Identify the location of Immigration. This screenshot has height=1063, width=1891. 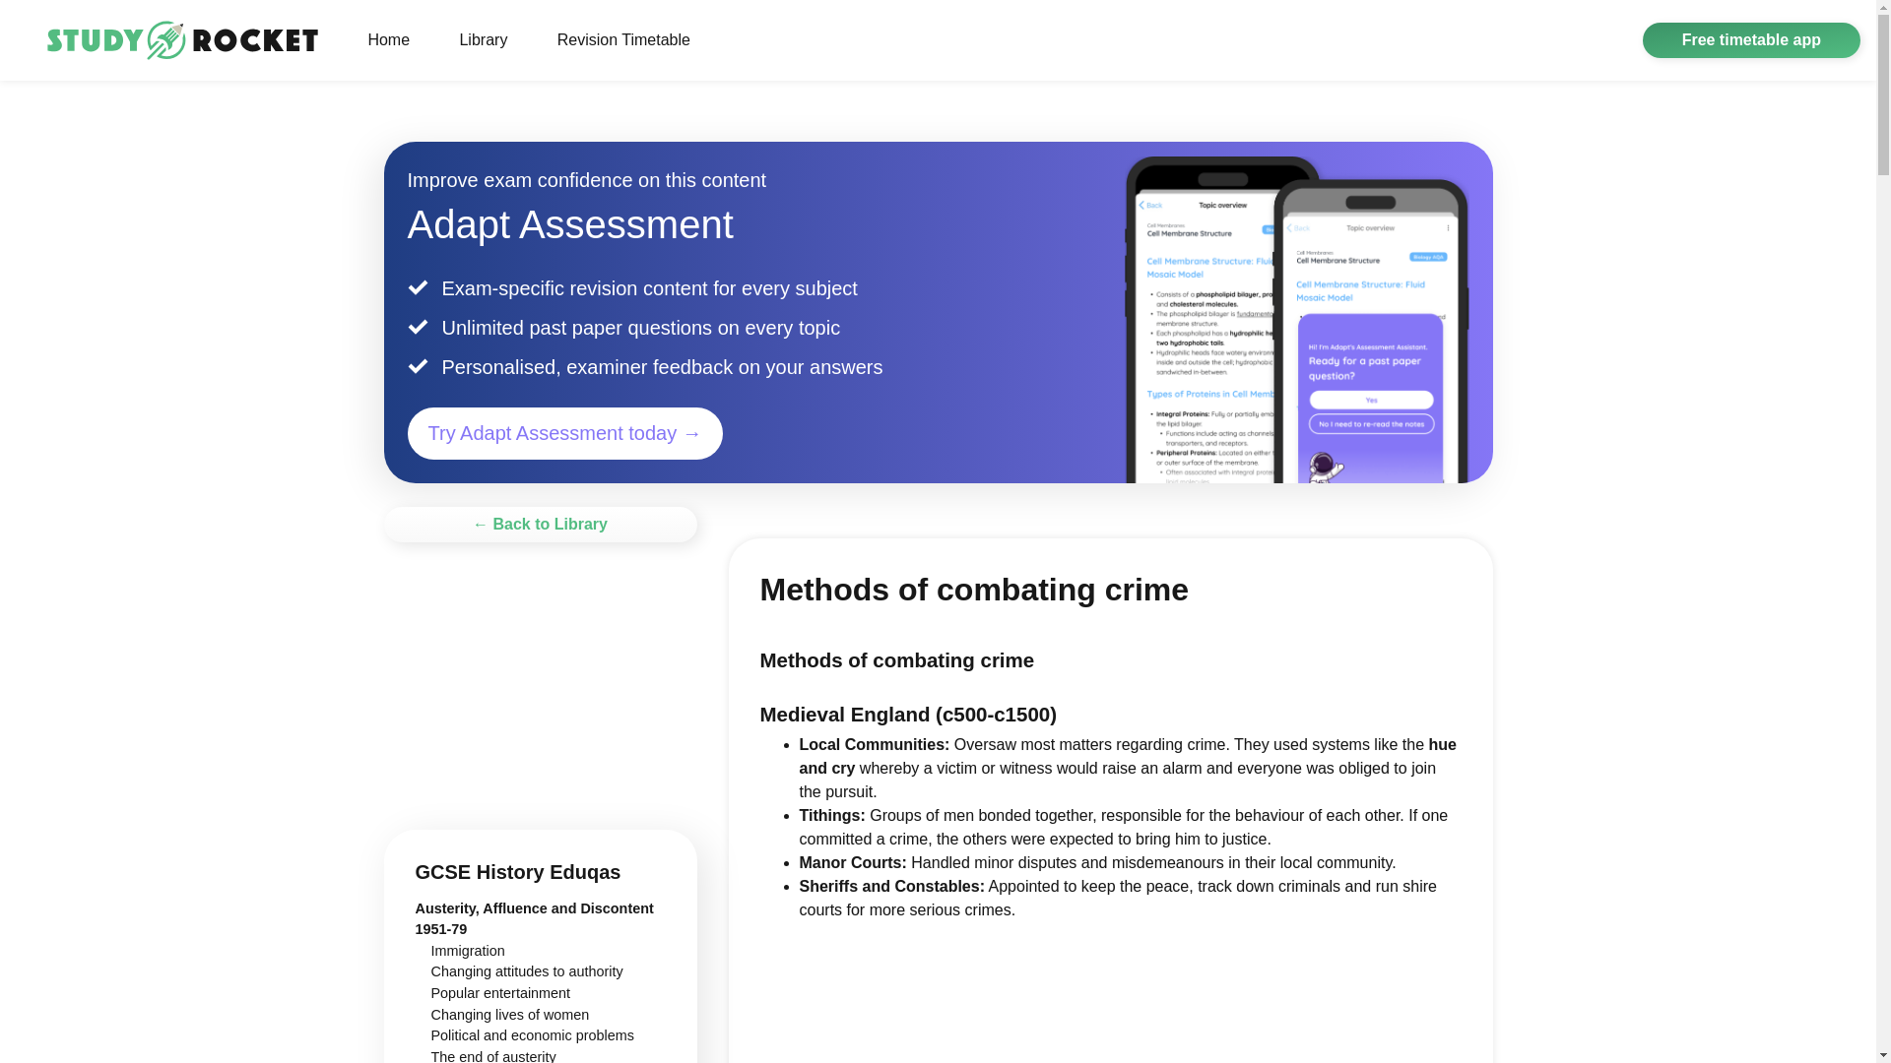
(467, 951).